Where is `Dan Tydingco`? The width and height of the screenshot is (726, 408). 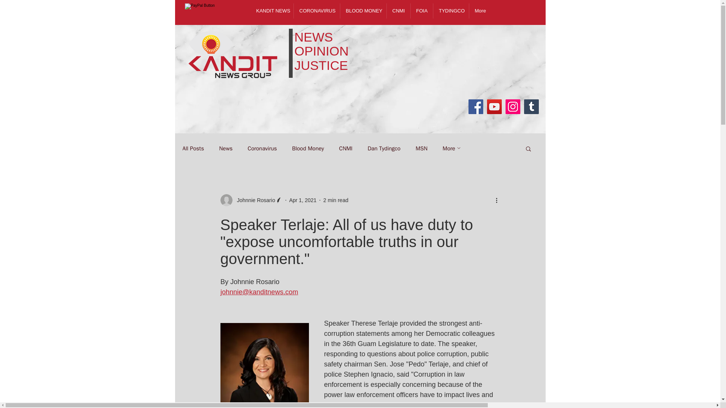
Dan Tydingco is located at coordinates (384, 148).